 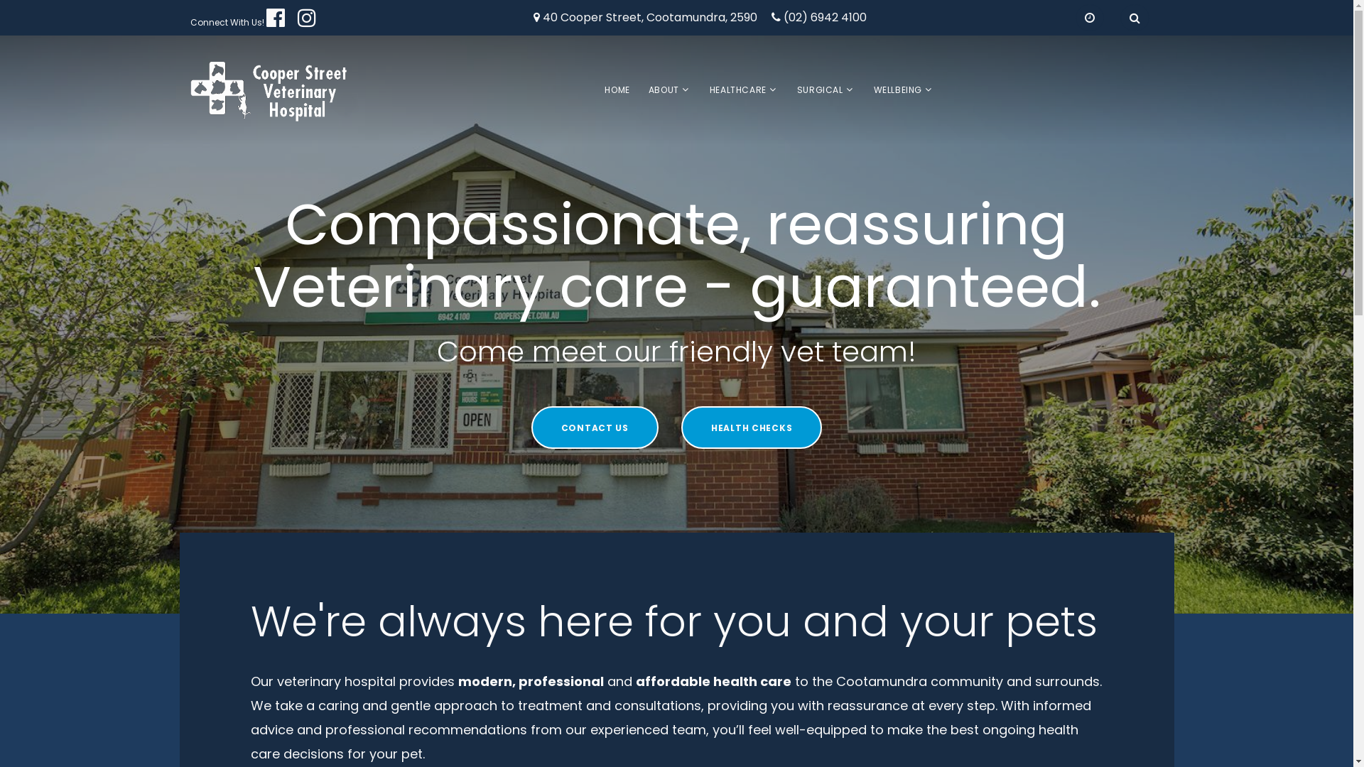 I want to click on CONTACT US, so click(x=595, y=428).